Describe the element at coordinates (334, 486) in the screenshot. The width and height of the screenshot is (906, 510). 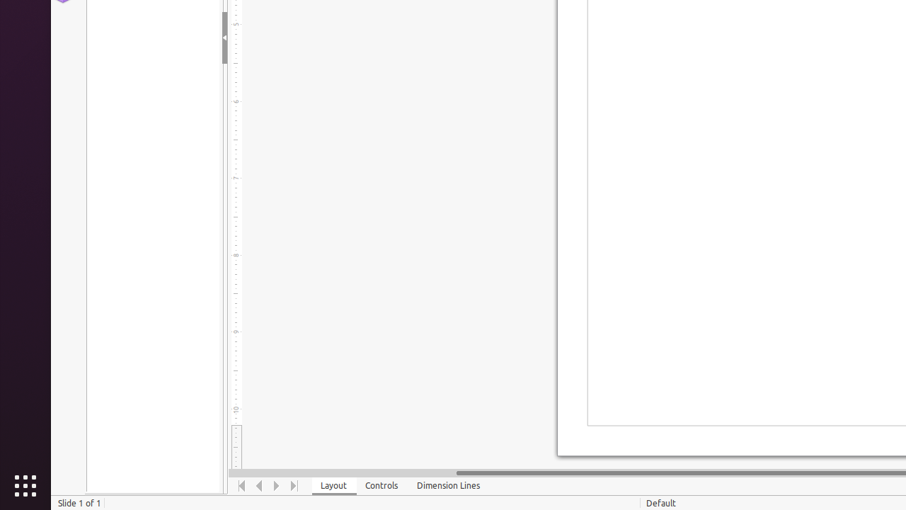
I see `Layout` at that location.